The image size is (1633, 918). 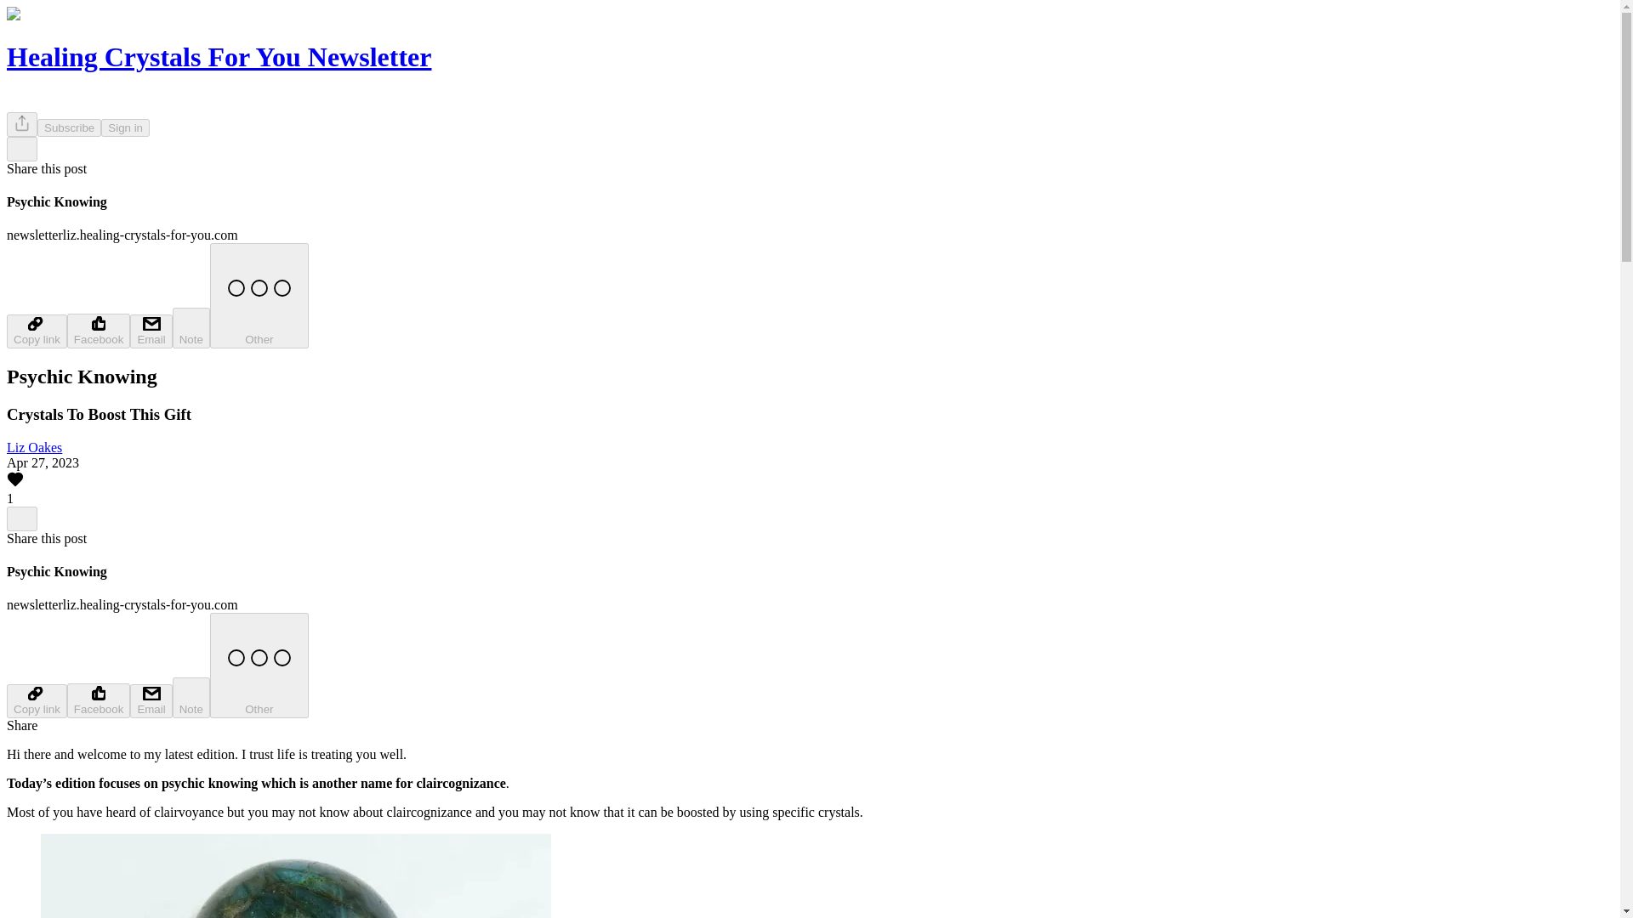 What do you see at coordinates (191, 328) in the screenshot?
I see `Note` at bounding box center [191, 328].